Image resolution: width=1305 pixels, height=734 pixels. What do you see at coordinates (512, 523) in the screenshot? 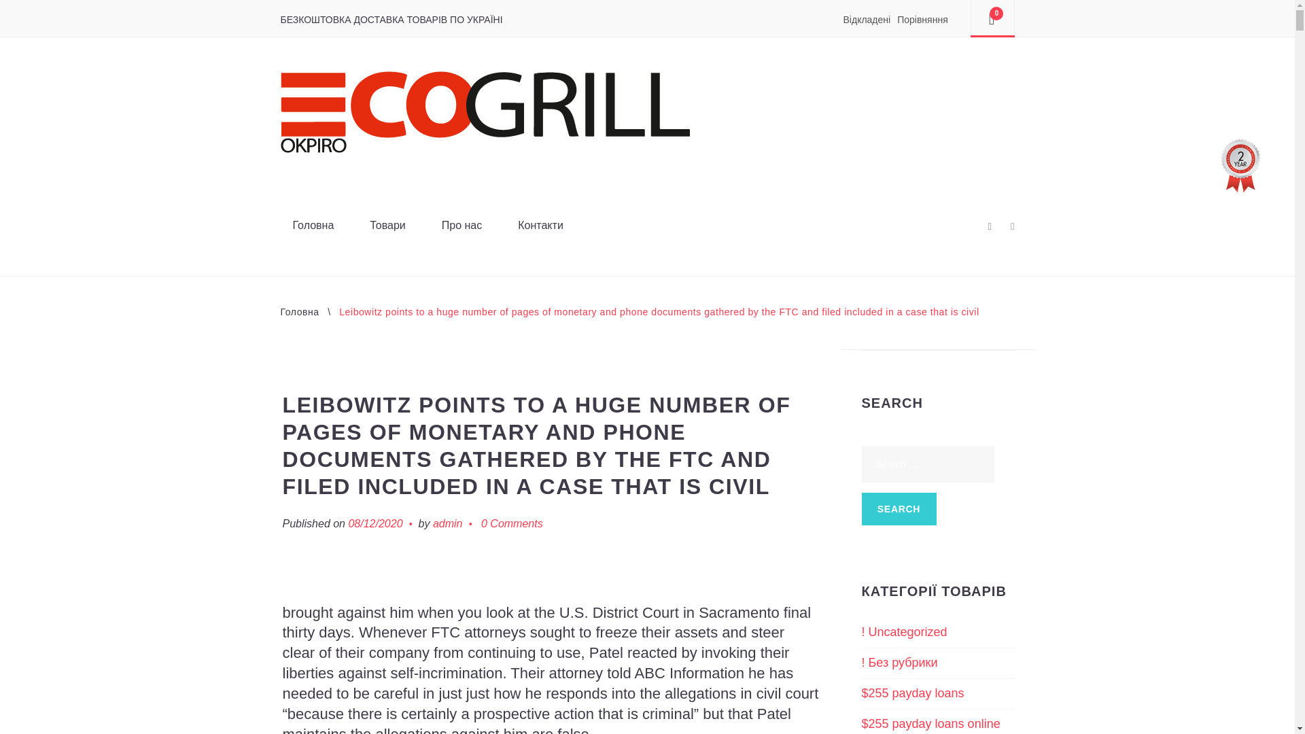
I see `0 Comments` at bounding box center [512, 523].